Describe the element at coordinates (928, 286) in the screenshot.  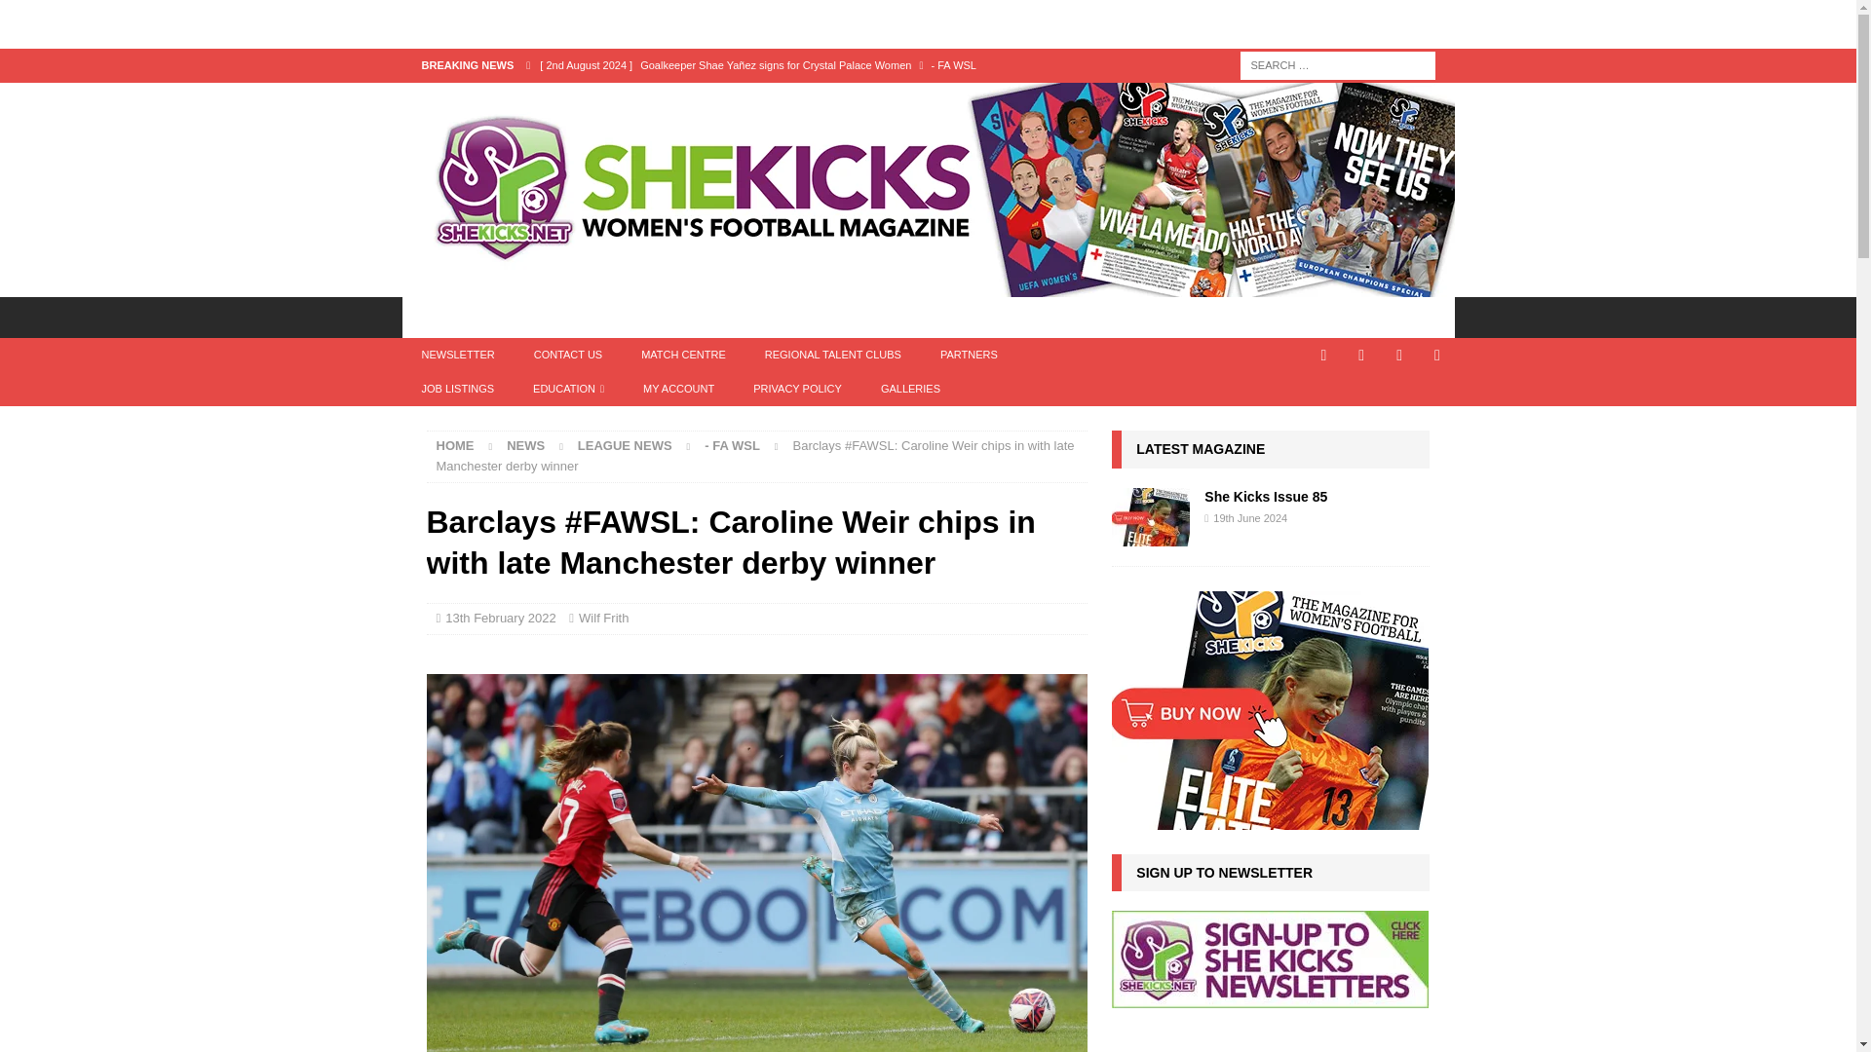
I see `SheKicks` at that location.